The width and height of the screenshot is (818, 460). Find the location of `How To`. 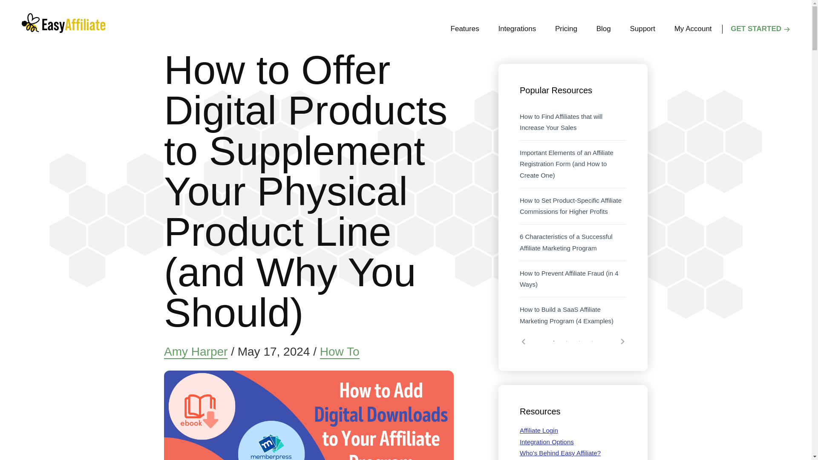

How To is located at coordinates (340, 352).